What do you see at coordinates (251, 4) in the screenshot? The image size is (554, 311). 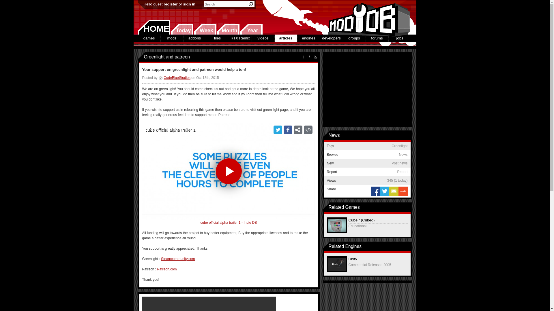 I see `Search ModDB` at bounding box center [251, 4].